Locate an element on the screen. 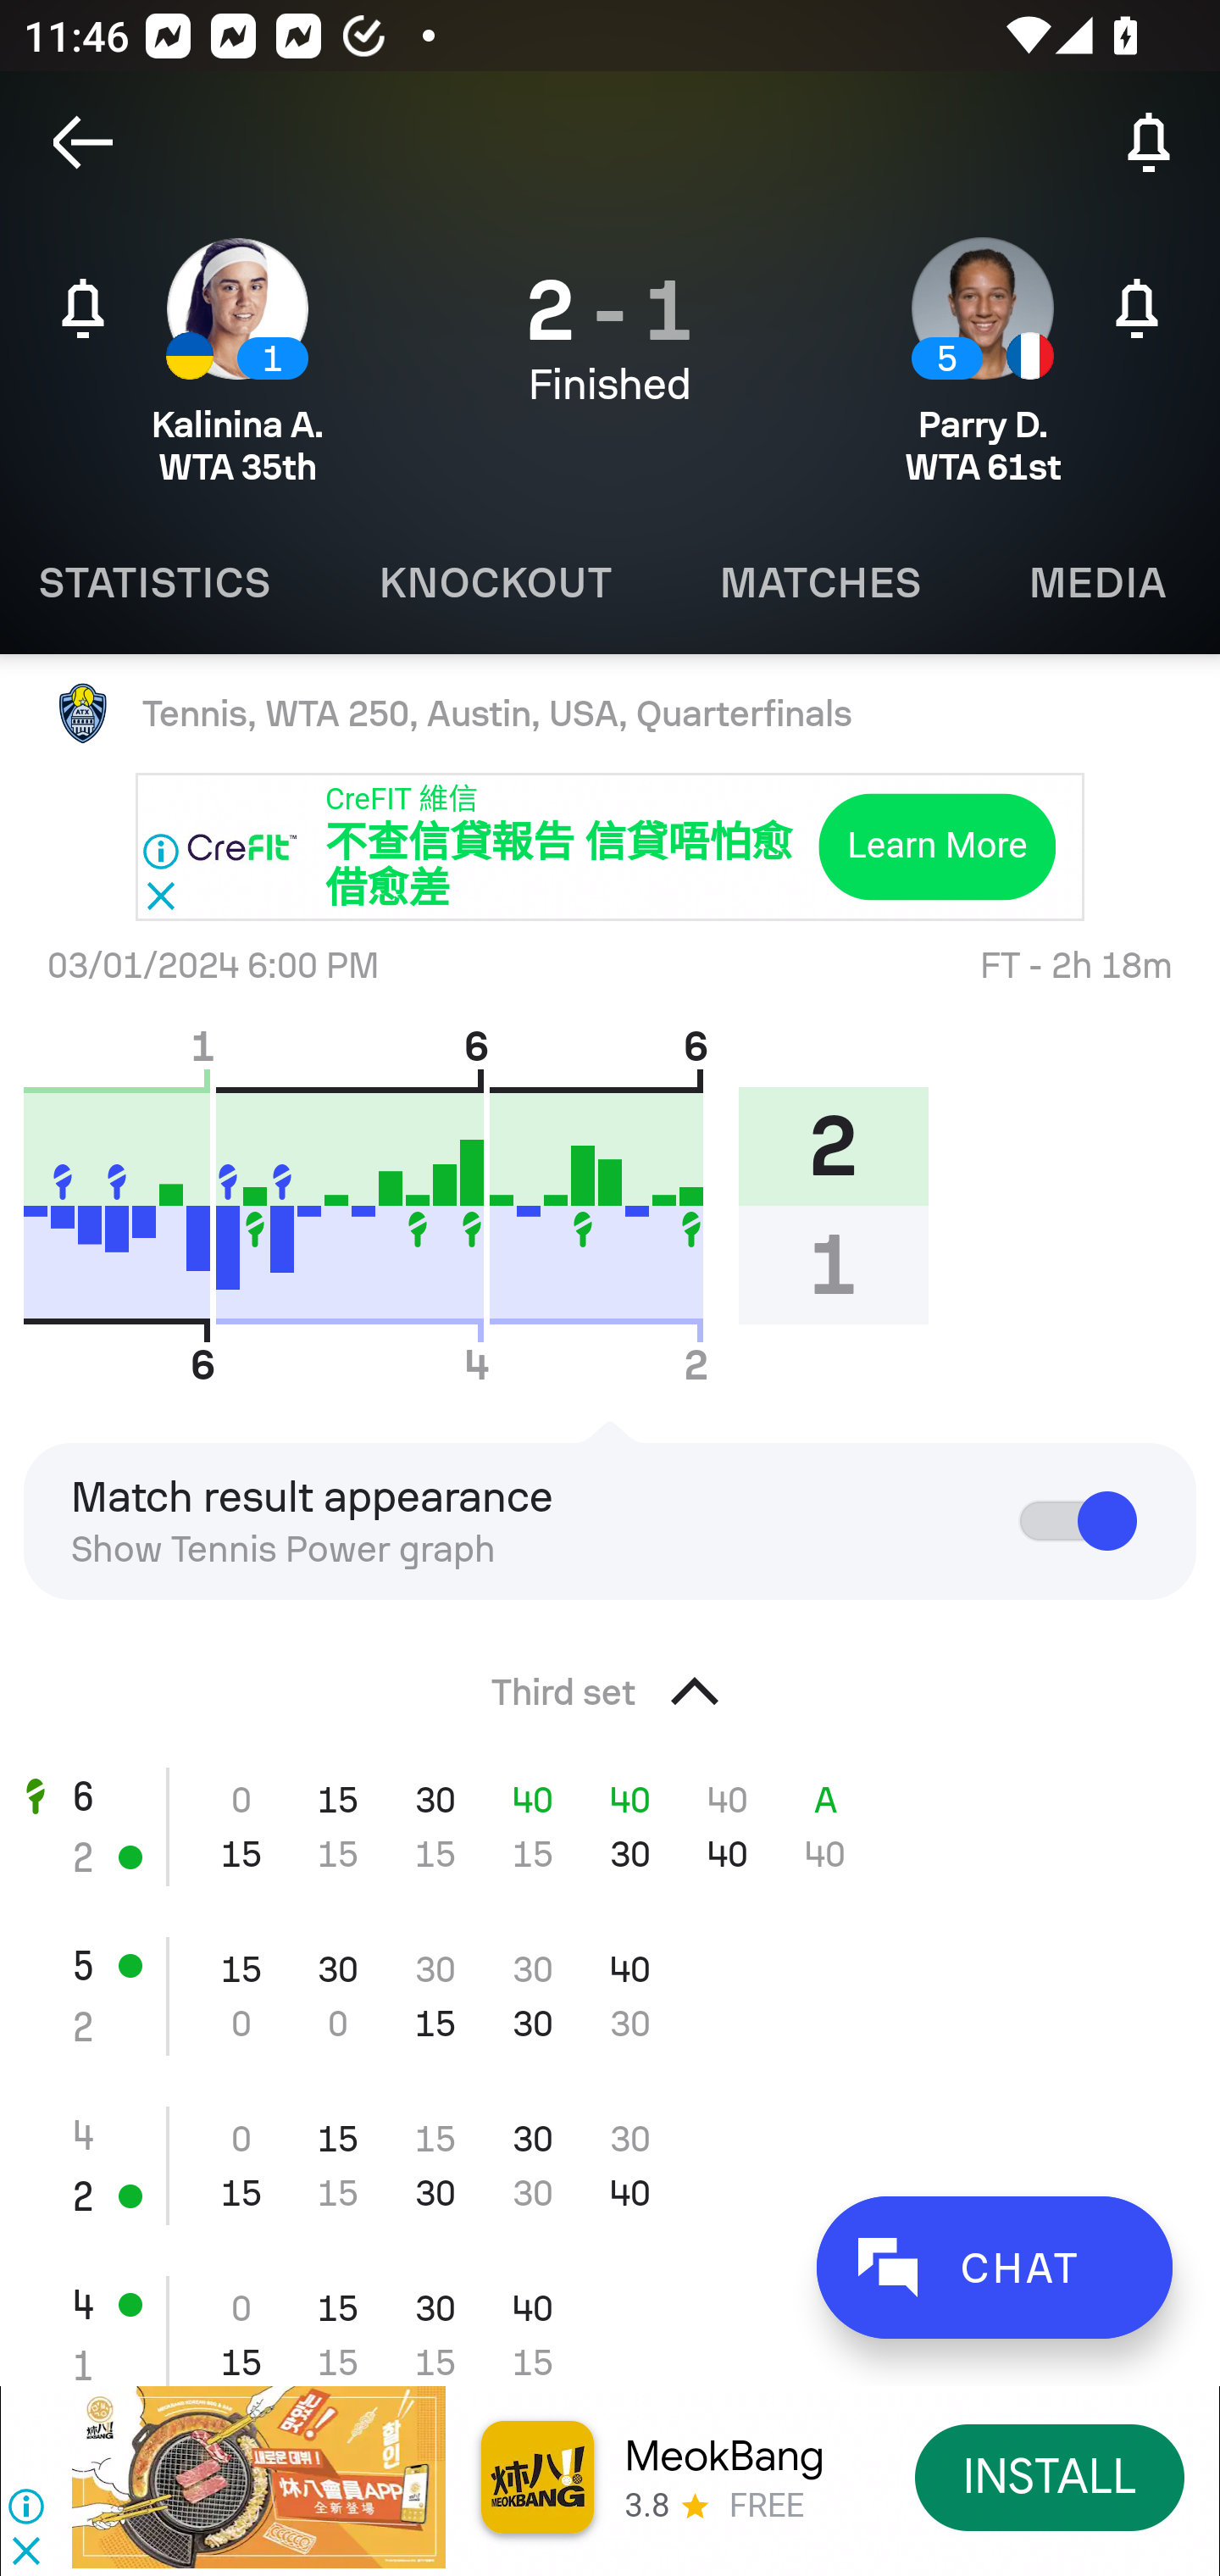 This screenshot has width=1220, height=2576. 4 0 15 30 40 1 15 15 15 15 is located at coordinates (610, 2318).